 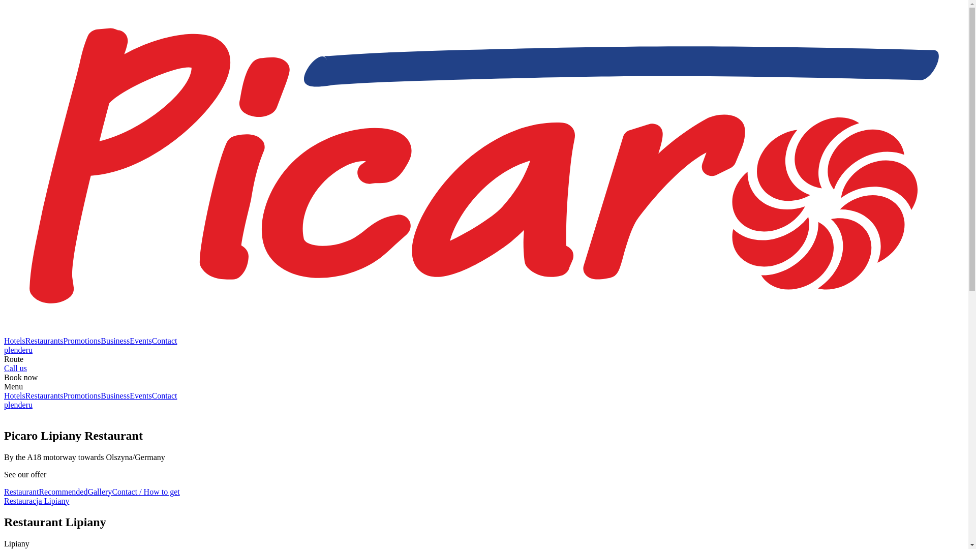 What do you see at coordinates (14, 341) in the screenshot?
I see `Hotels` at bounding box center [14, 341].